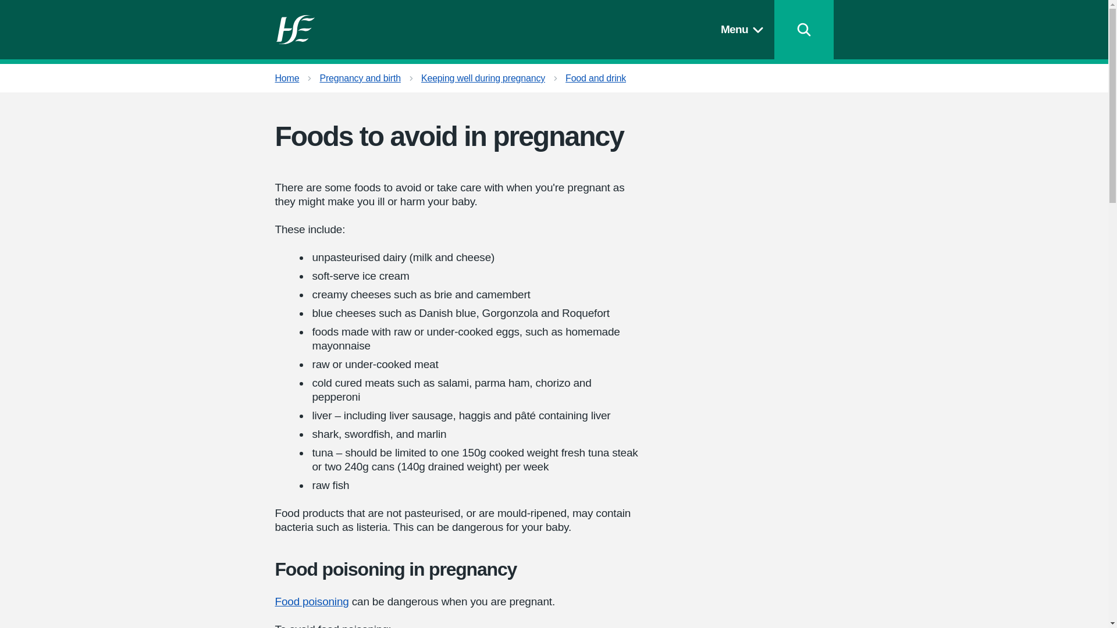  What do you see at coordinates (744, 29) in the screenshot?
I see `Menu` at bounding box center [744, 29].